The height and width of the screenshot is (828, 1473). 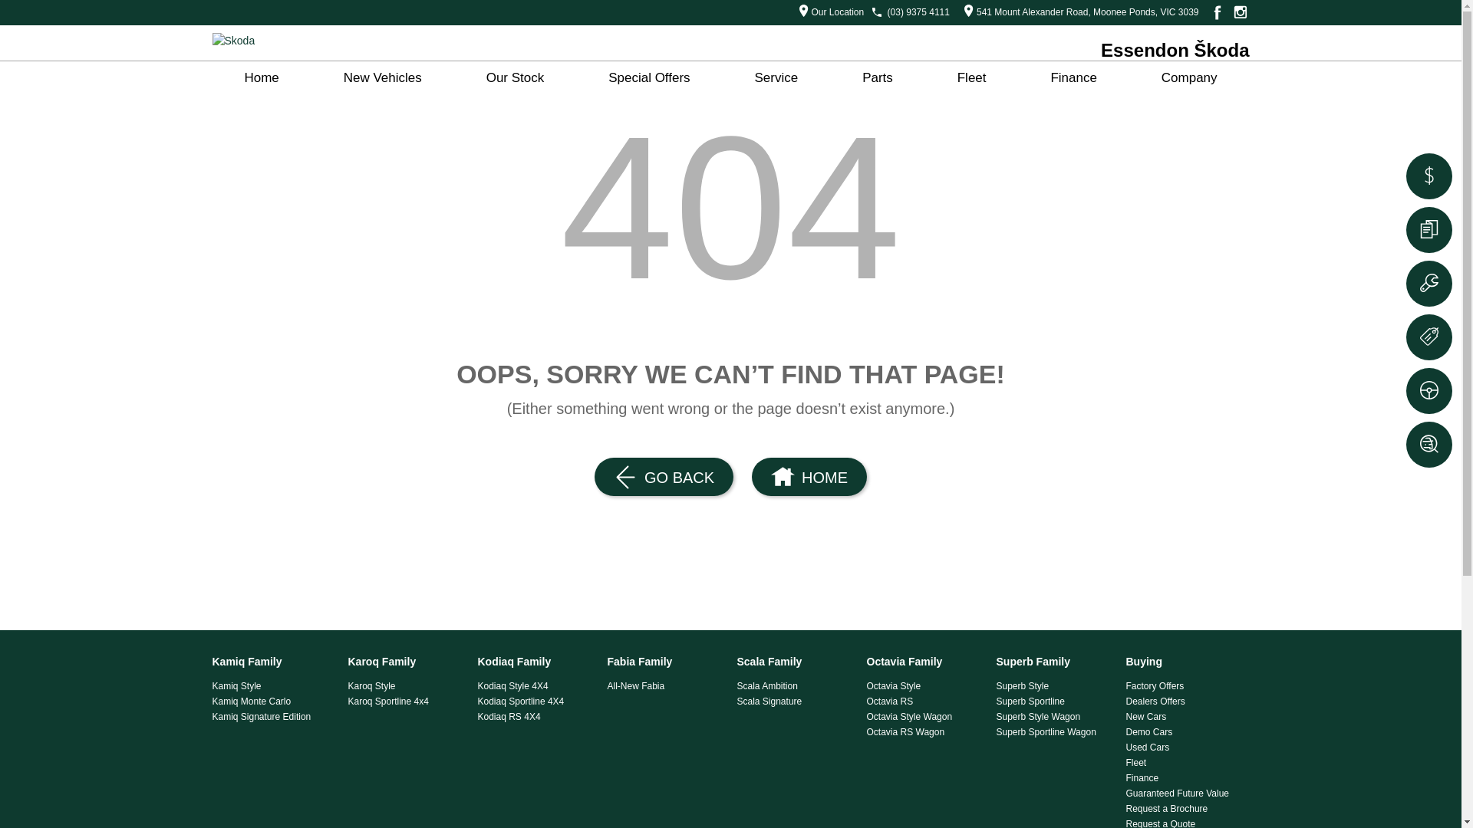 What do you see at coordinates (925, 732) in the screenshot?
I see `Octavia RS Wagon` at bounding box center [925, 732].